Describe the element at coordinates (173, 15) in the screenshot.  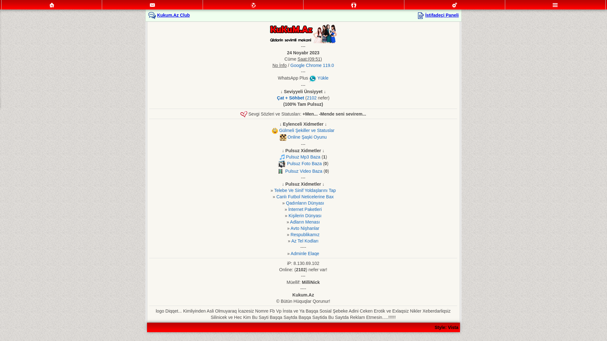
I see `Kukum.Az Club` at that location.